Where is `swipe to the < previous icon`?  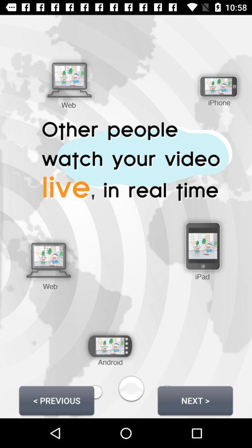 swipe to the < previous icon is located at coordinates (56, 400).